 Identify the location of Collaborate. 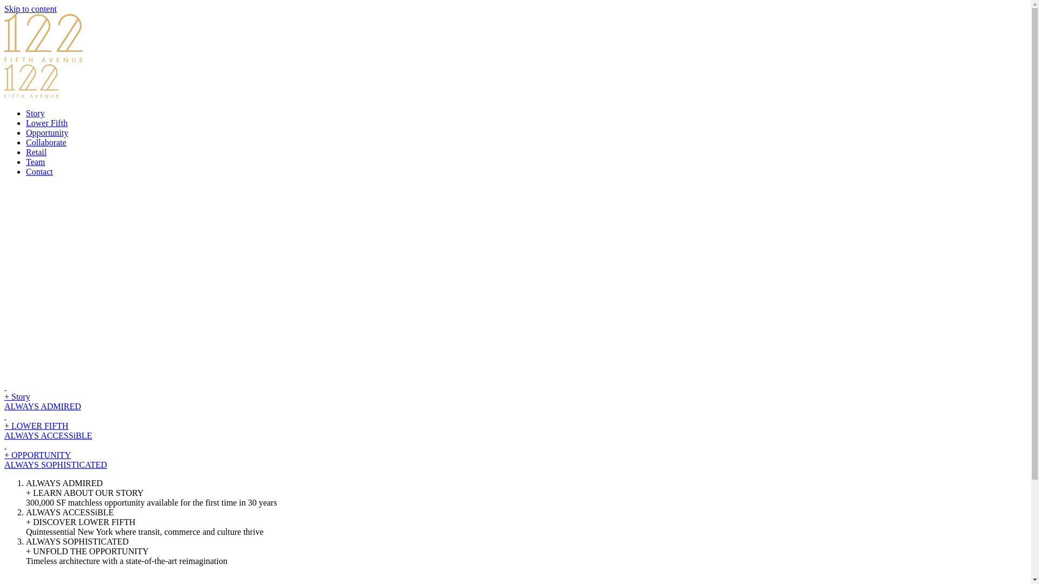
(46, 143).